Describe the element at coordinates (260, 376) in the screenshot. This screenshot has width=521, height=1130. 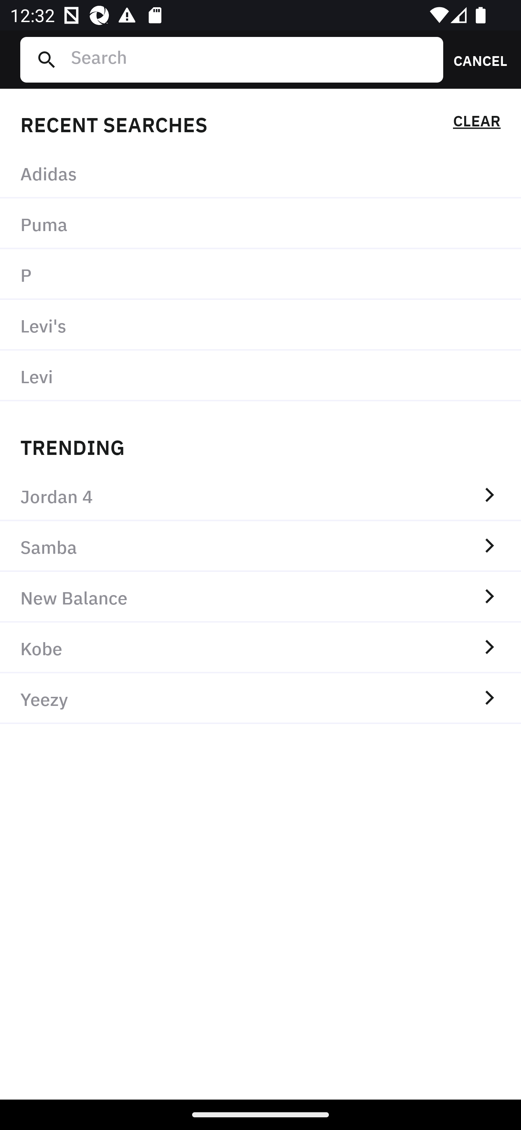
I see `Levi` at that location.